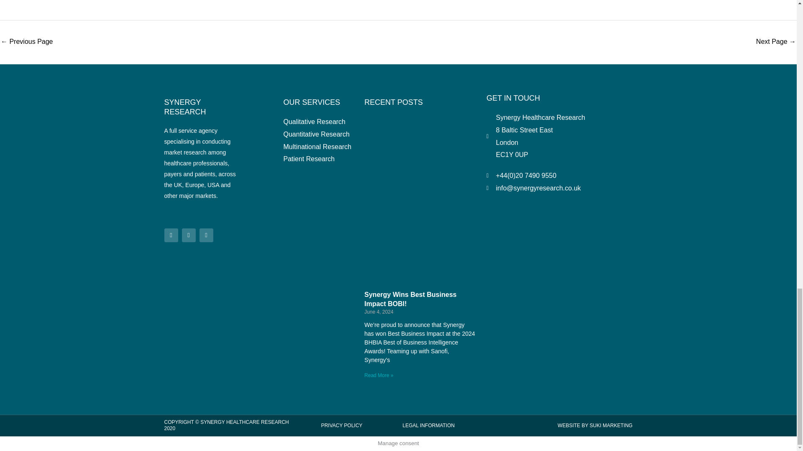 The width and height of the screenshot is (803, 451). What do you see at coordinates (776, 42) in the screenshot?
I see `Quantitative Research` at bounding box center [776, 42].